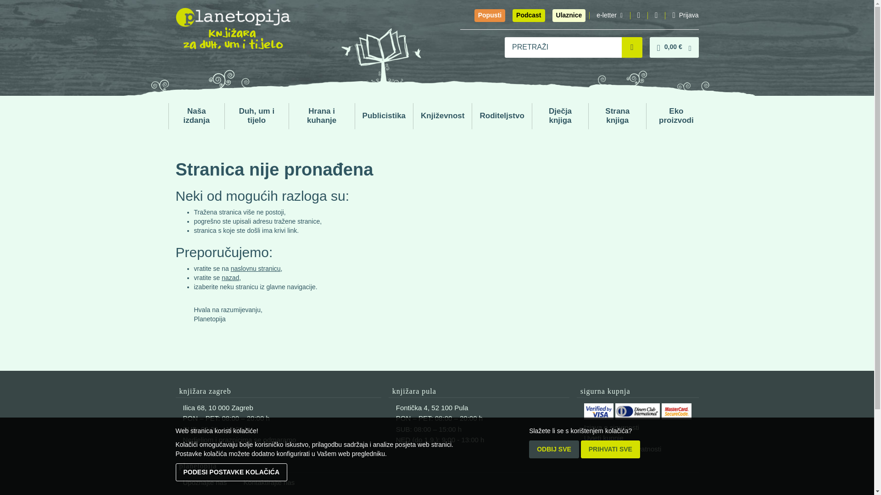  I want to click on Podcast, so click(529, 16).